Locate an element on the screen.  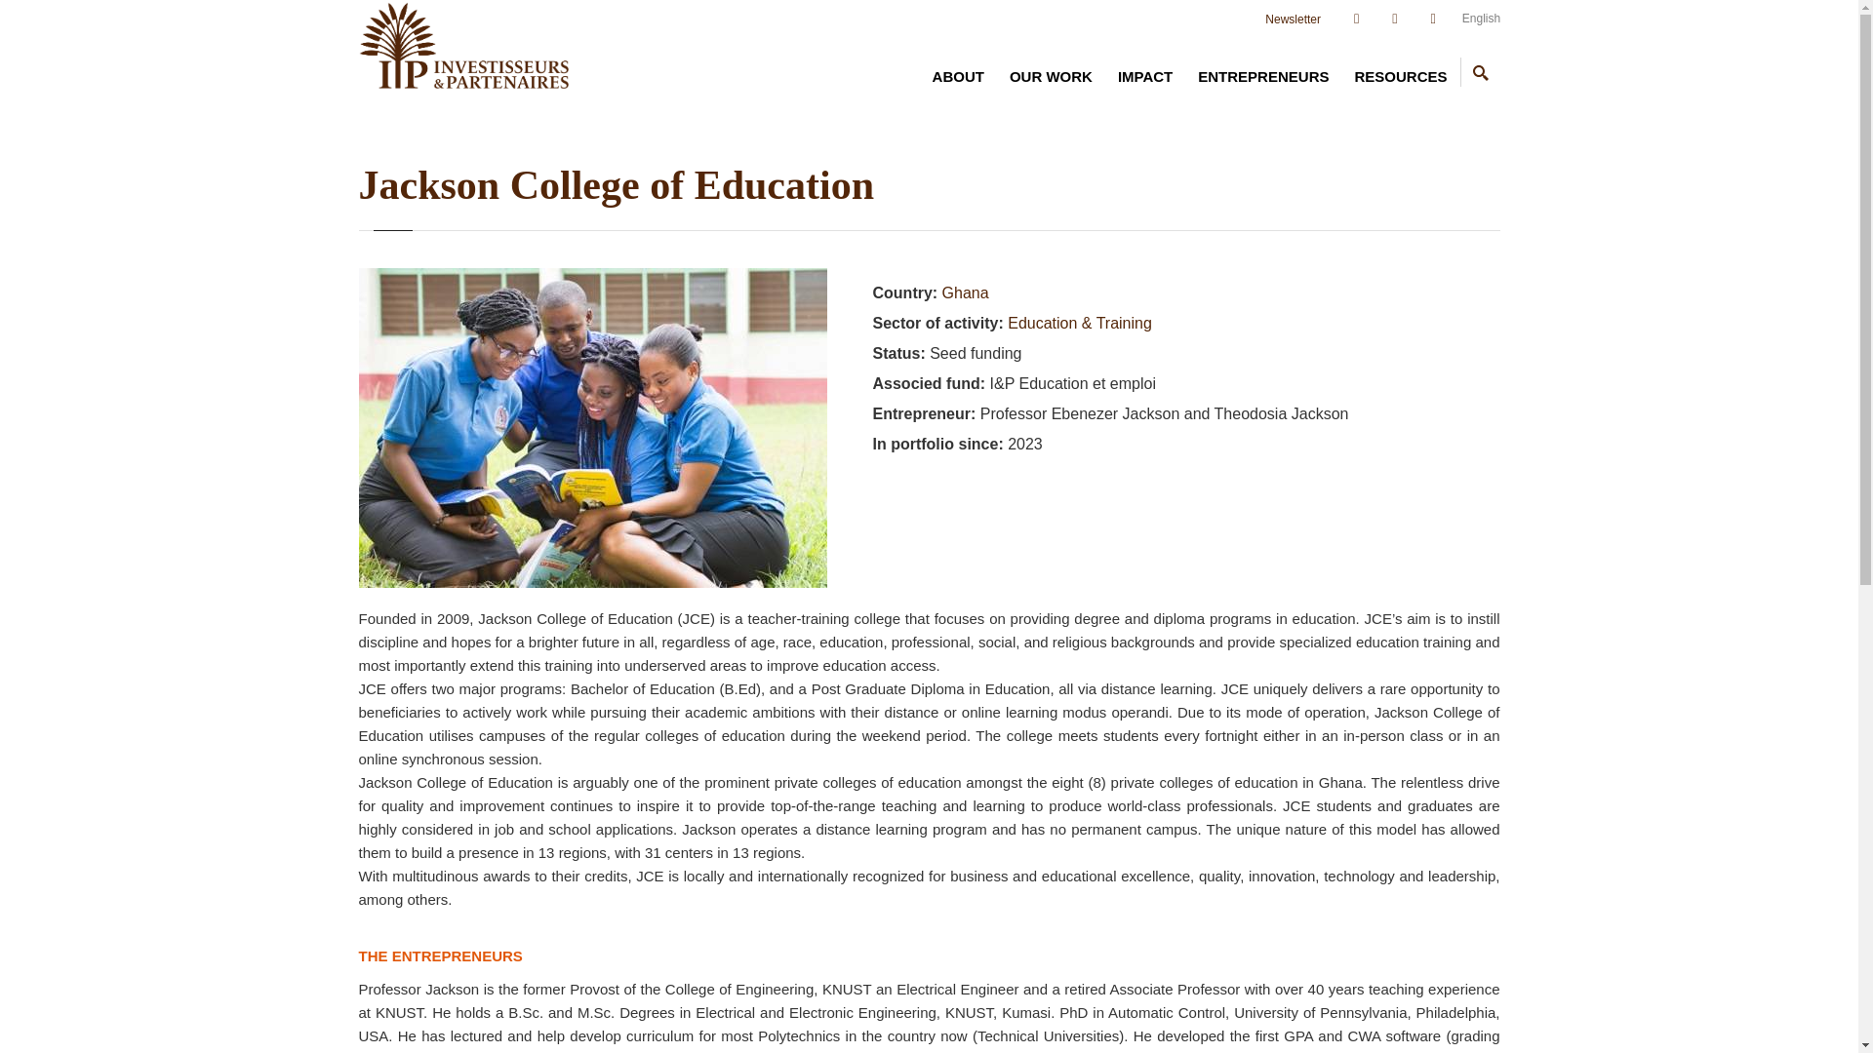
OUR WORK is located at coordinates (1050, 77).